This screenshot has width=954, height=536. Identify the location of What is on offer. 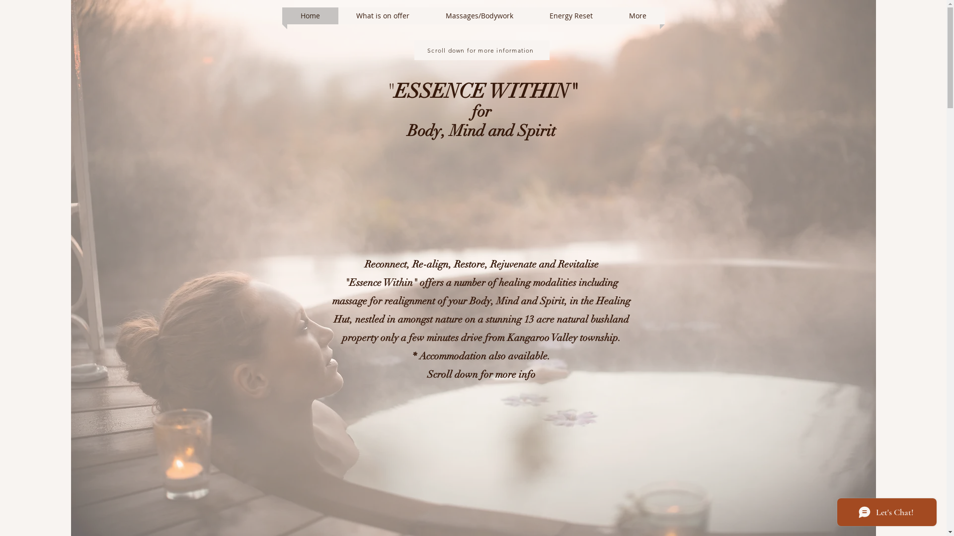
(383, 16).